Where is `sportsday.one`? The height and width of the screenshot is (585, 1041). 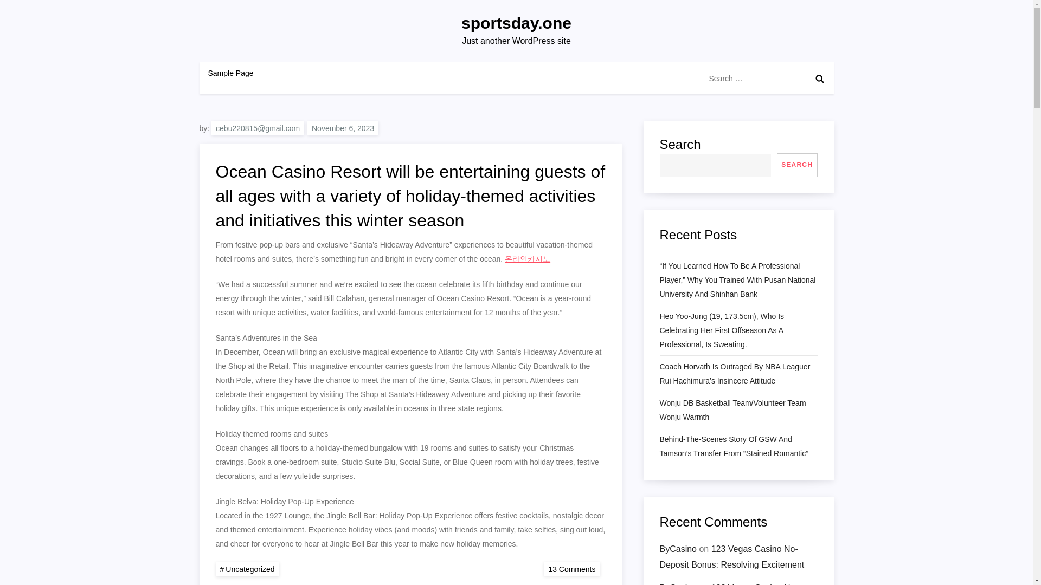
sportsday.one is located at coordinates (516, 23).